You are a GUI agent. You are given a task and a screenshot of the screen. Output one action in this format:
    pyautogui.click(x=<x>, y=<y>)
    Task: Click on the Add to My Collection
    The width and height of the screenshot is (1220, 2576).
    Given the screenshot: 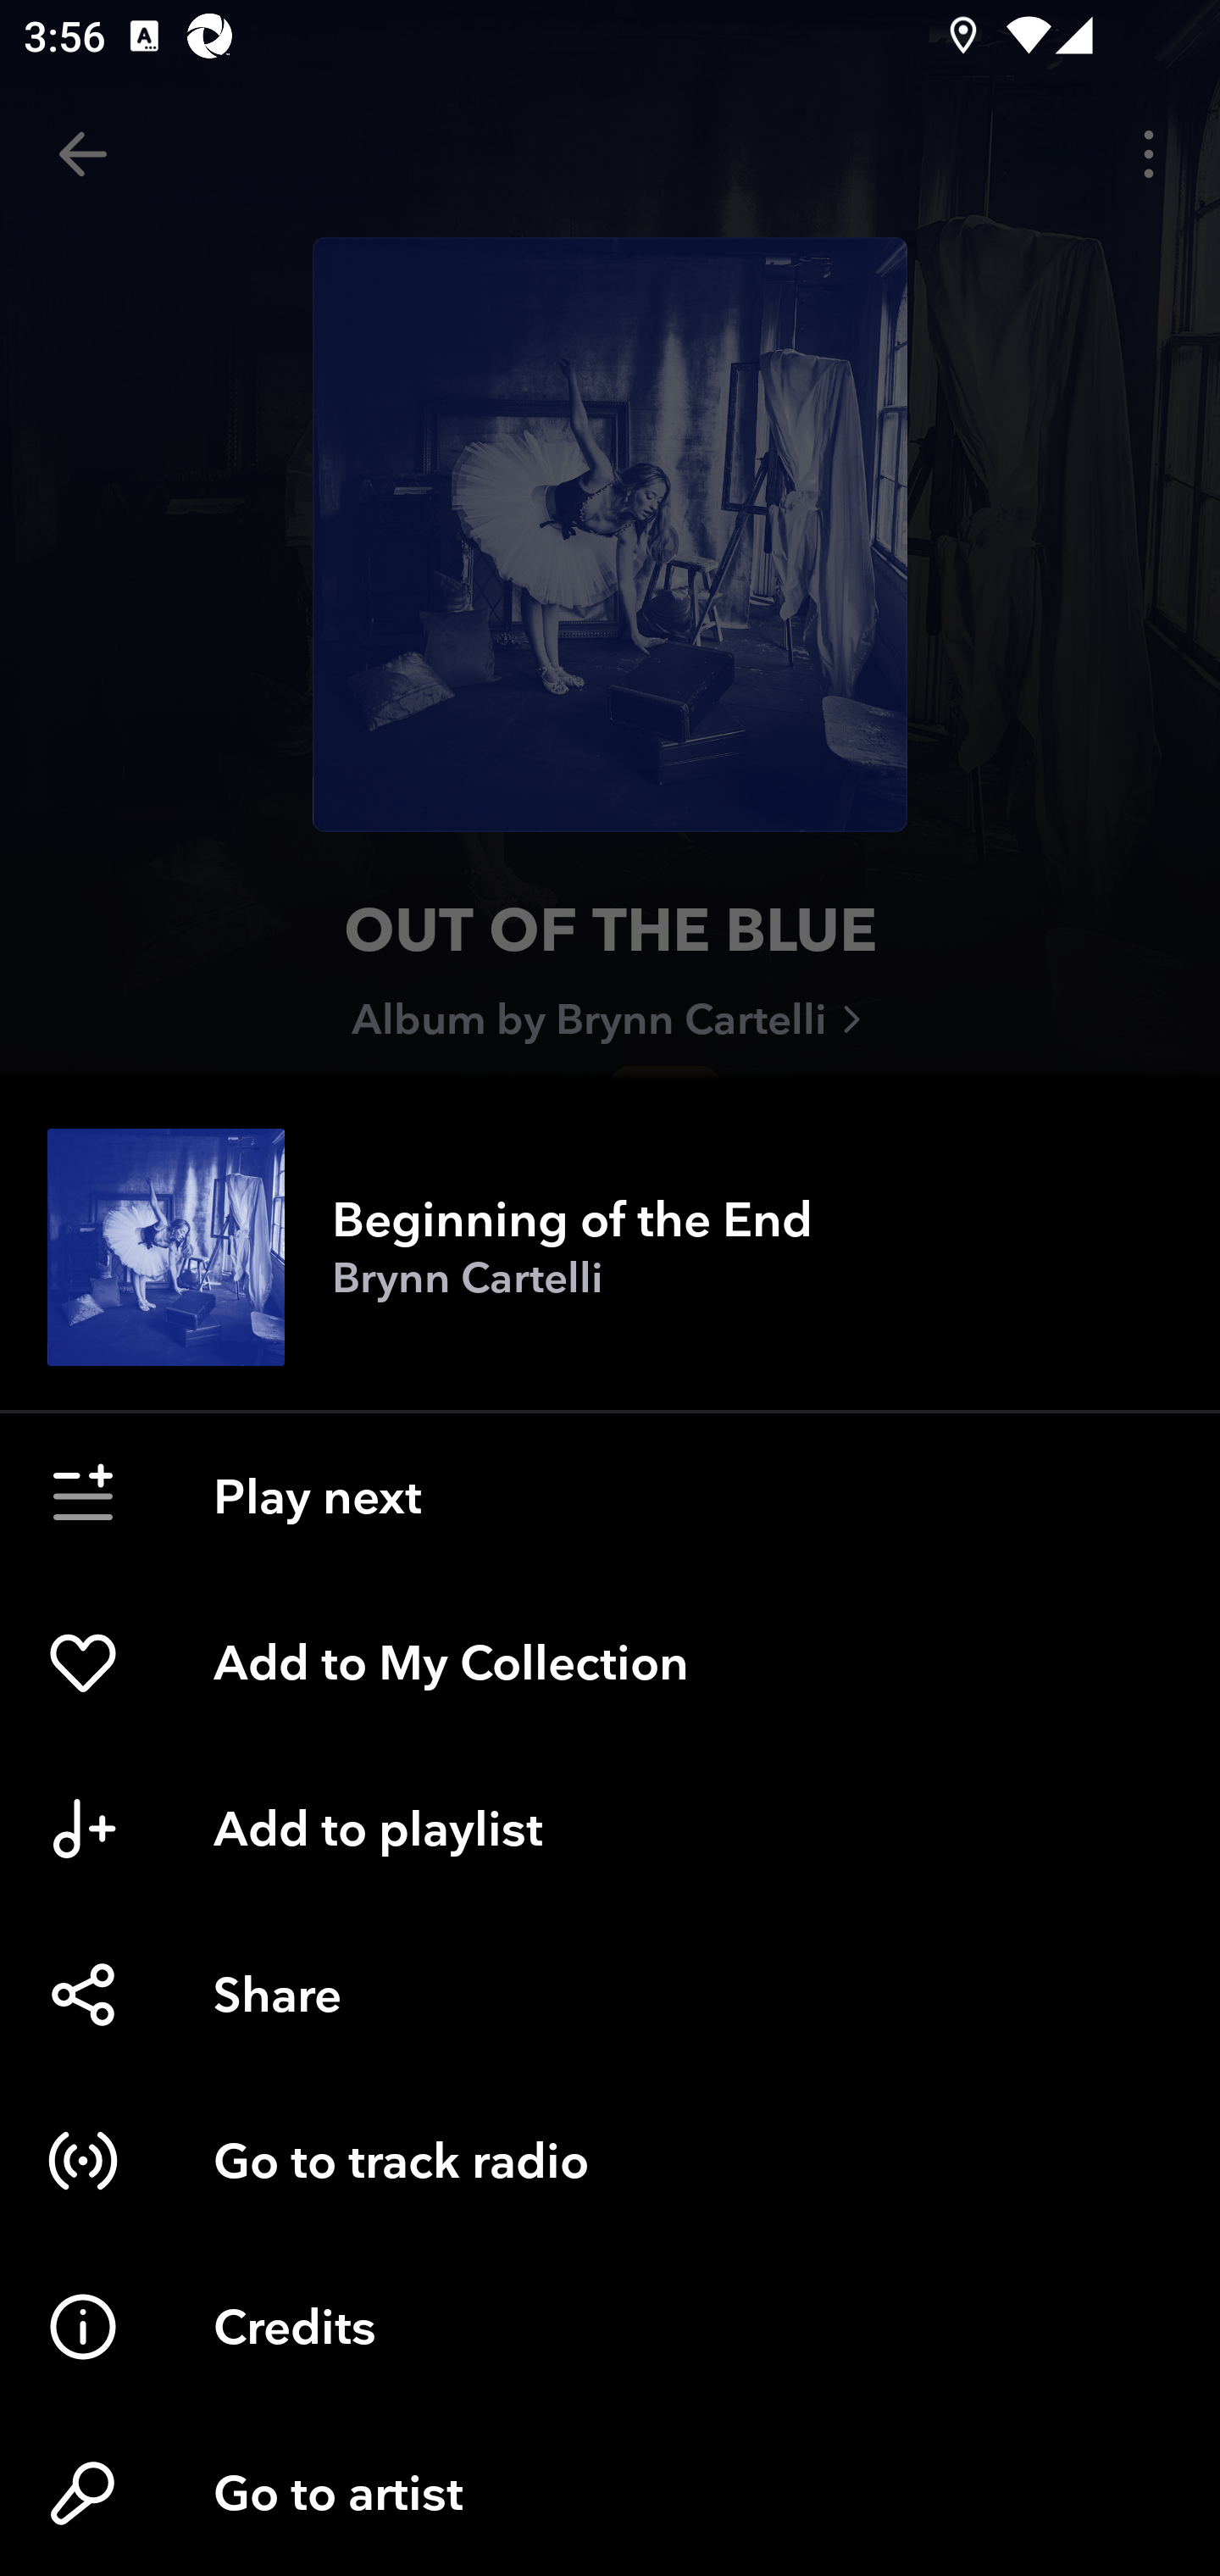 What is the action you would take?
    pyautogui.click(x=610, y=1663)
    